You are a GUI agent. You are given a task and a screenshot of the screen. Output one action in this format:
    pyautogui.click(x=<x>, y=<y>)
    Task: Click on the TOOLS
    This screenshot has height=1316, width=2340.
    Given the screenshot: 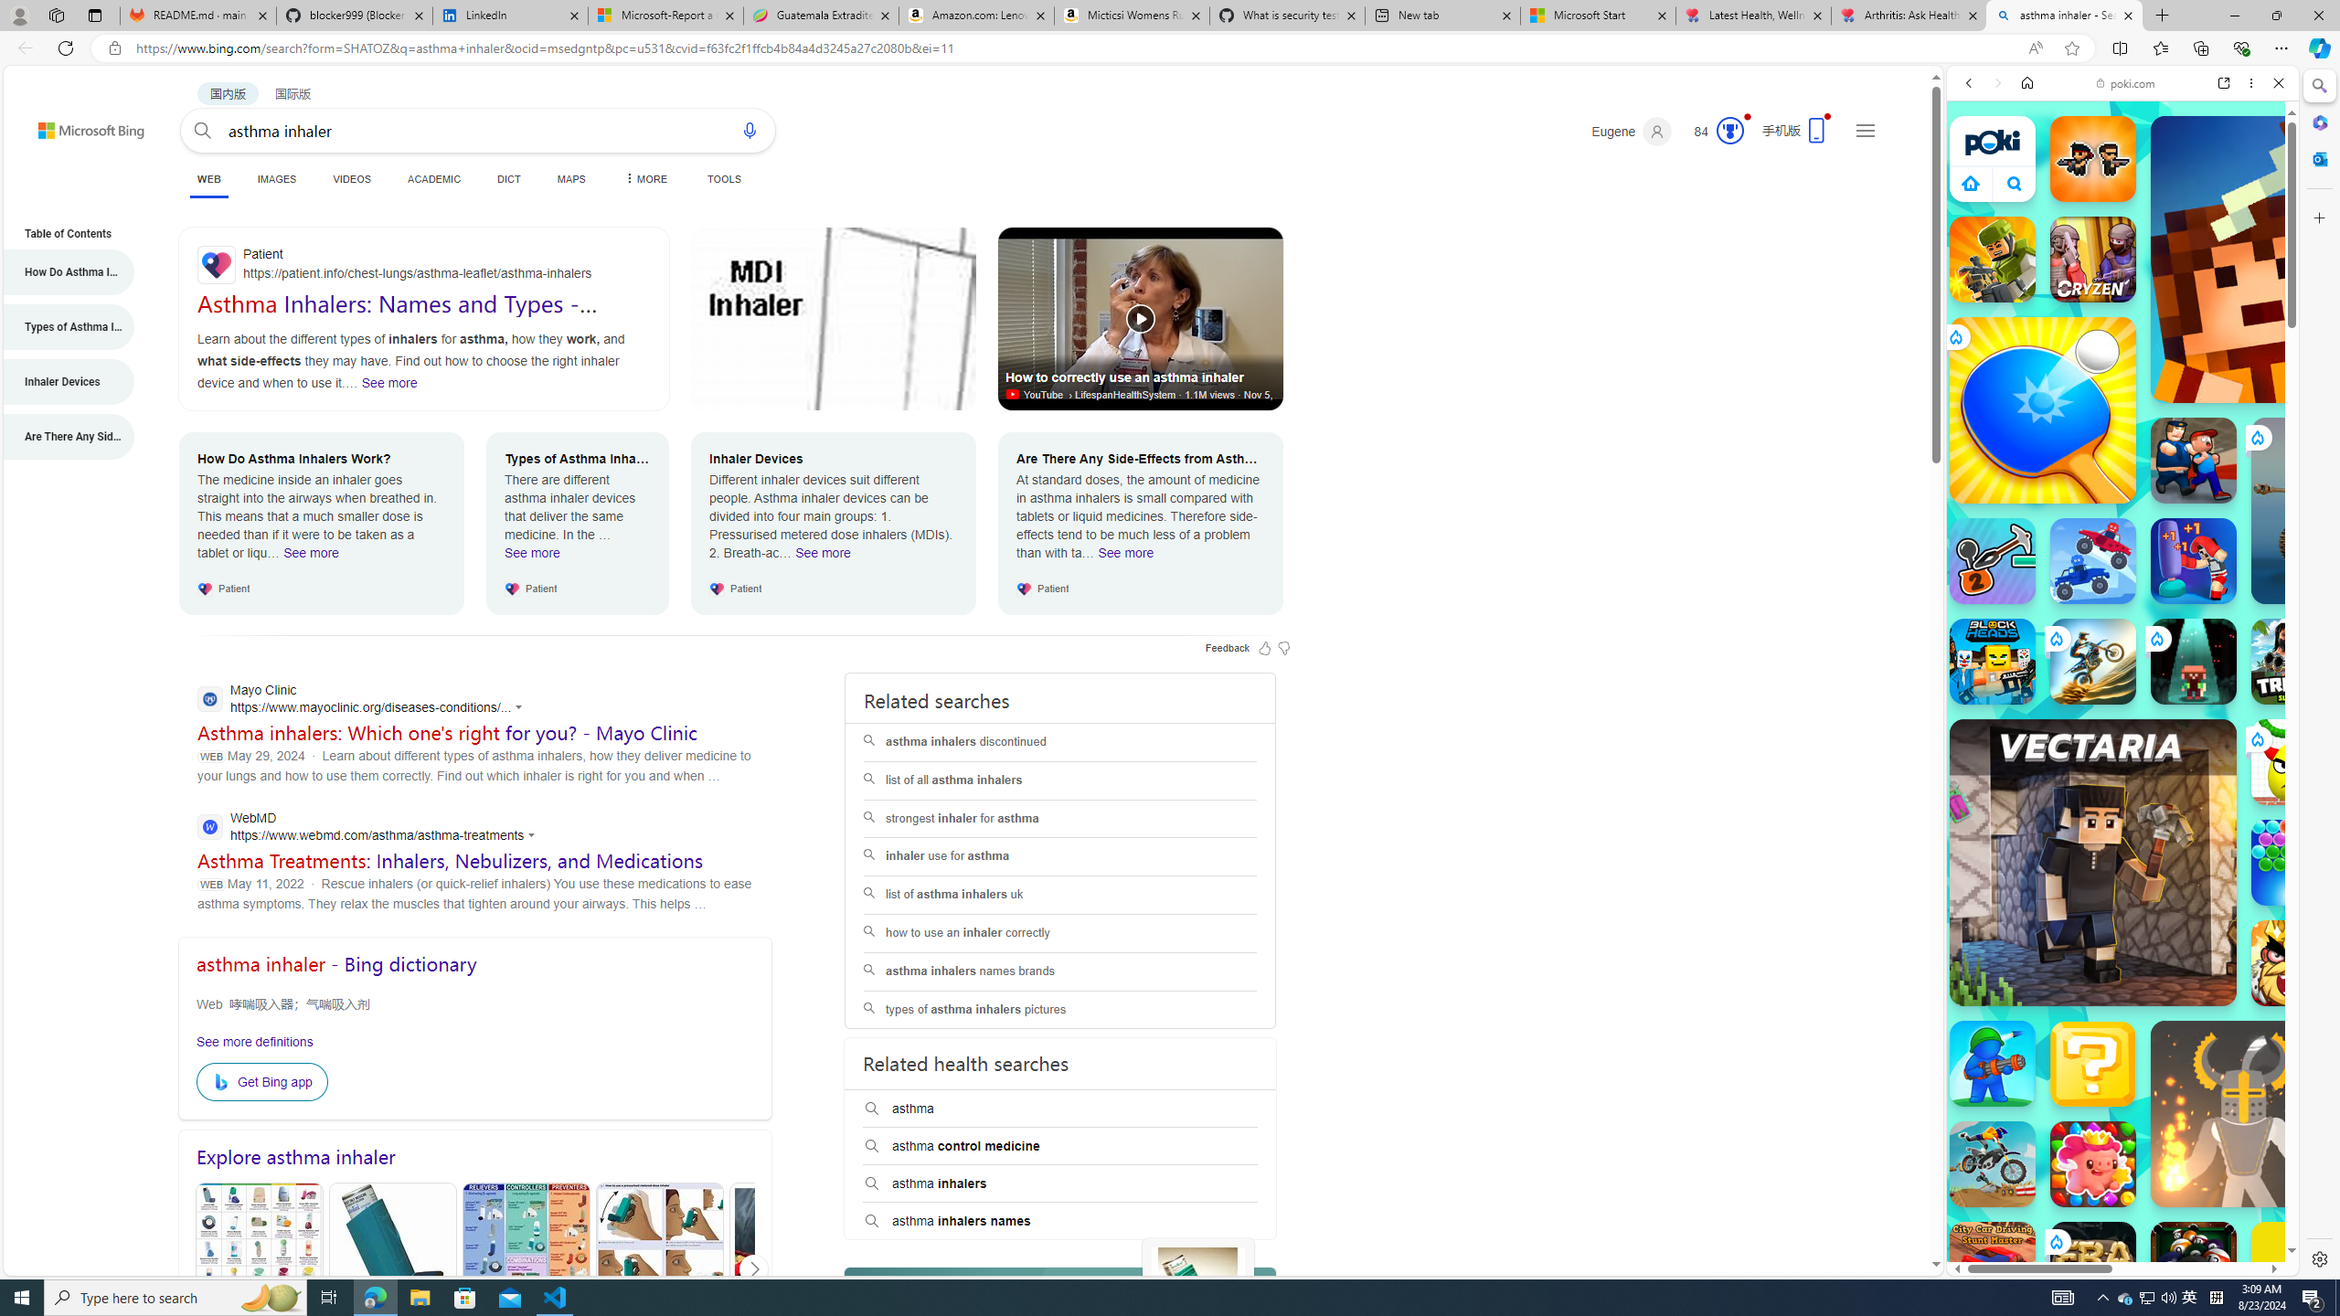 What is the action you would take?
    pyautogui.click(x=724, y=179)
    